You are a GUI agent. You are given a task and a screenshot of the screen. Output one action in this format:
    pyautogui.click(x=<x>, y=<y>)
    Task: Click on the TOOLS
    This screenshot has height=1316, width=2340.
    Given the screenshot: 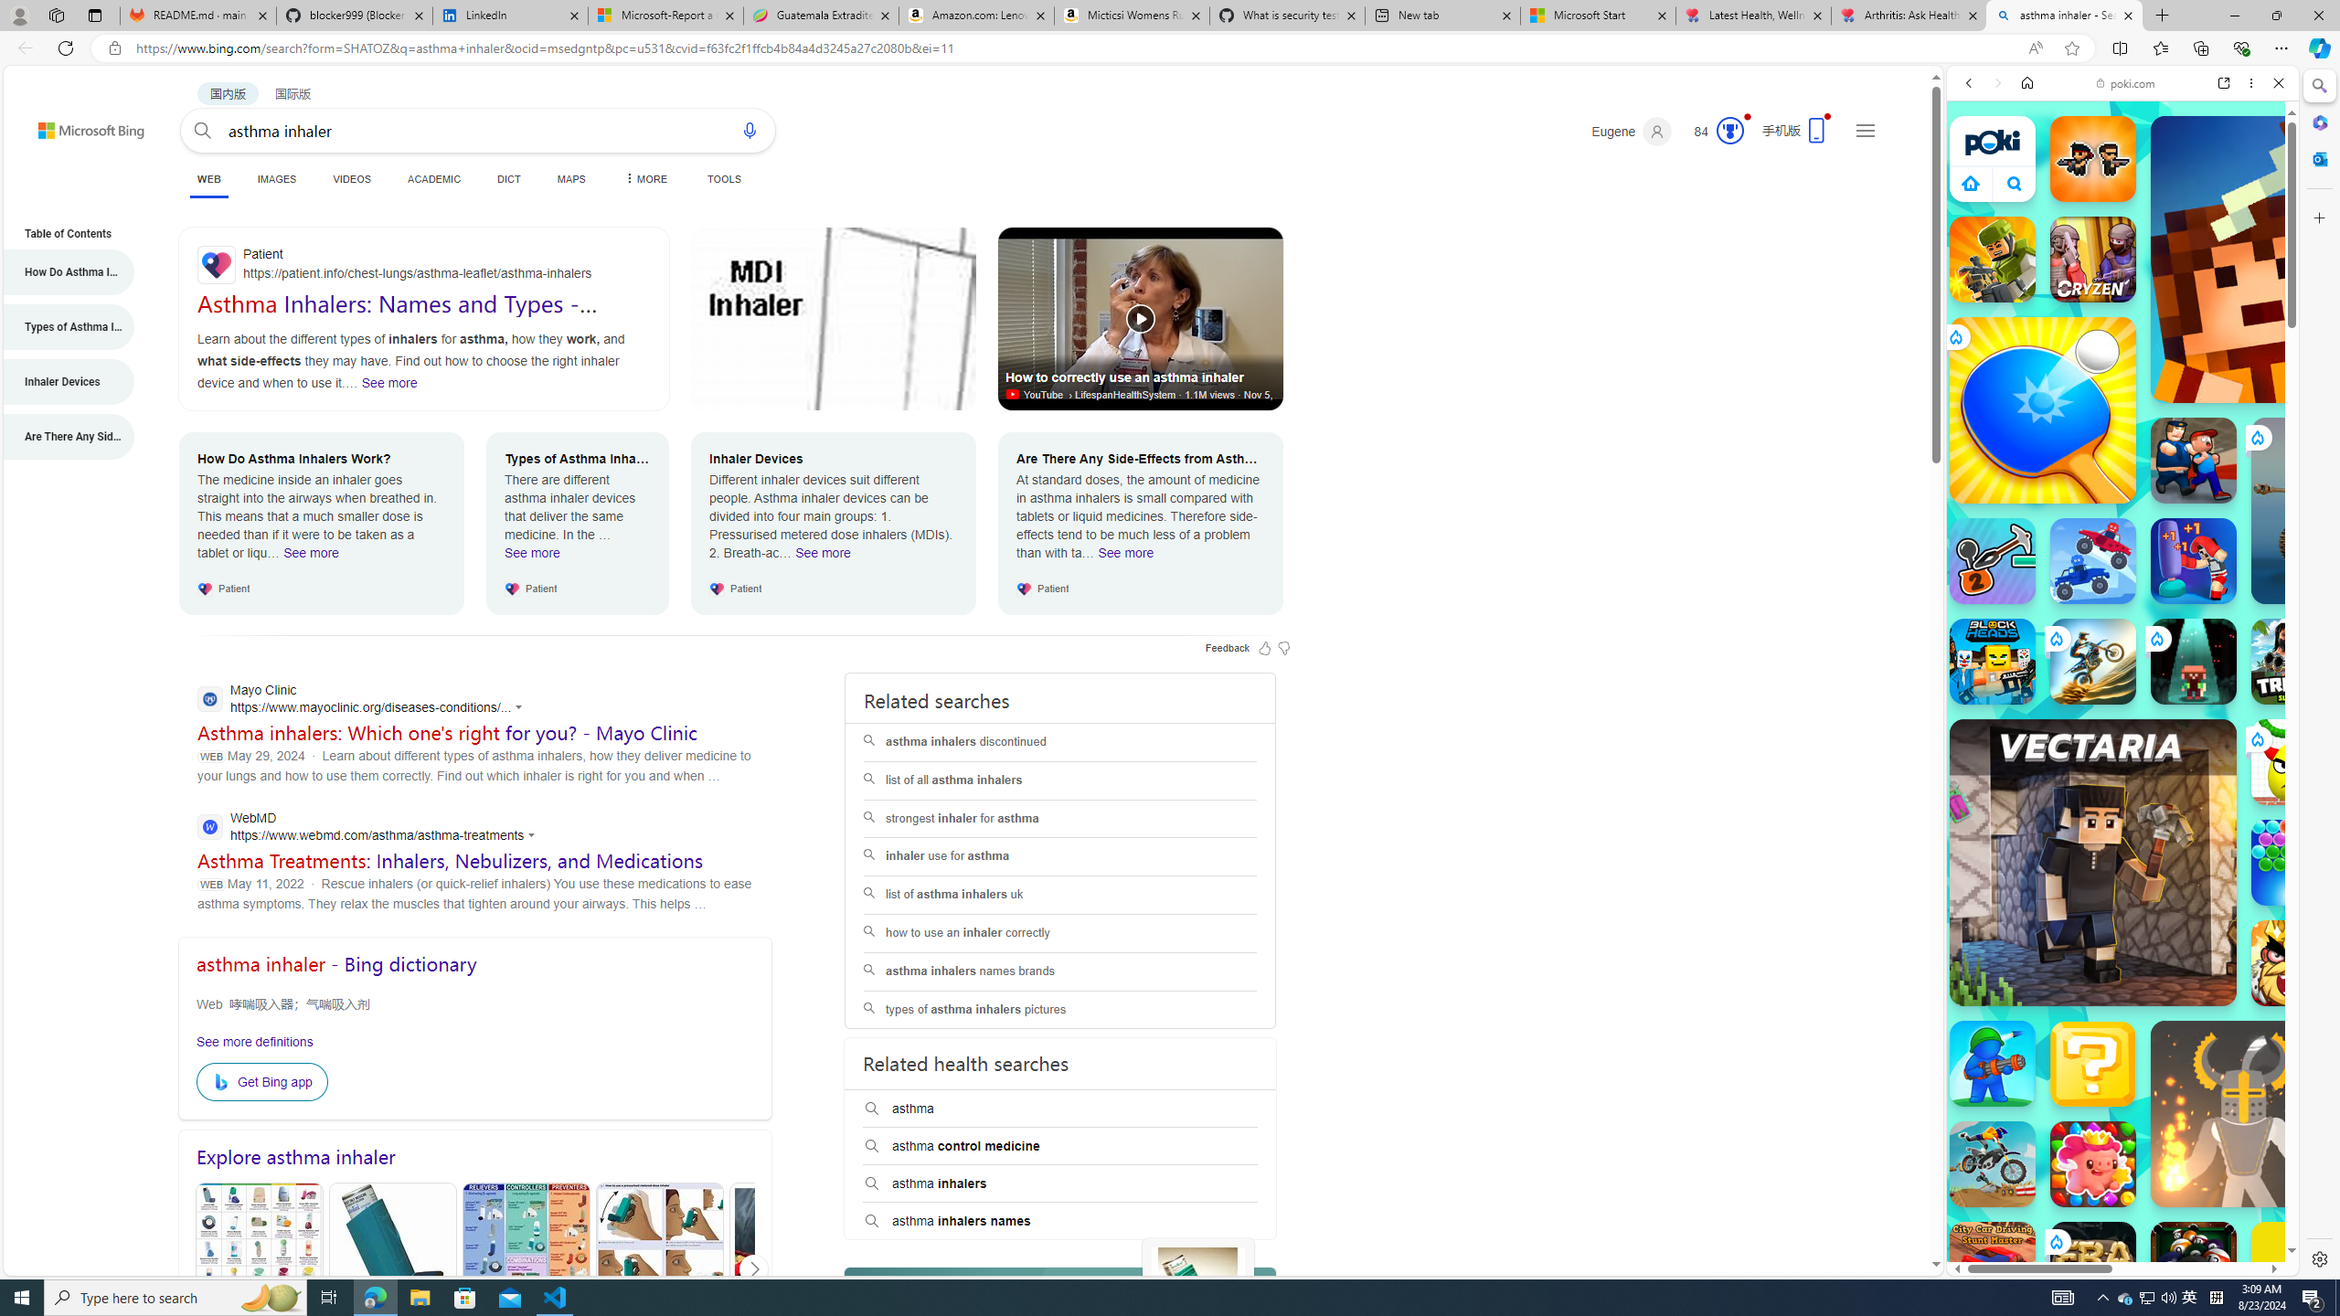 What is the action you would take?
    pyautogui.click(x=724, y=179)
    